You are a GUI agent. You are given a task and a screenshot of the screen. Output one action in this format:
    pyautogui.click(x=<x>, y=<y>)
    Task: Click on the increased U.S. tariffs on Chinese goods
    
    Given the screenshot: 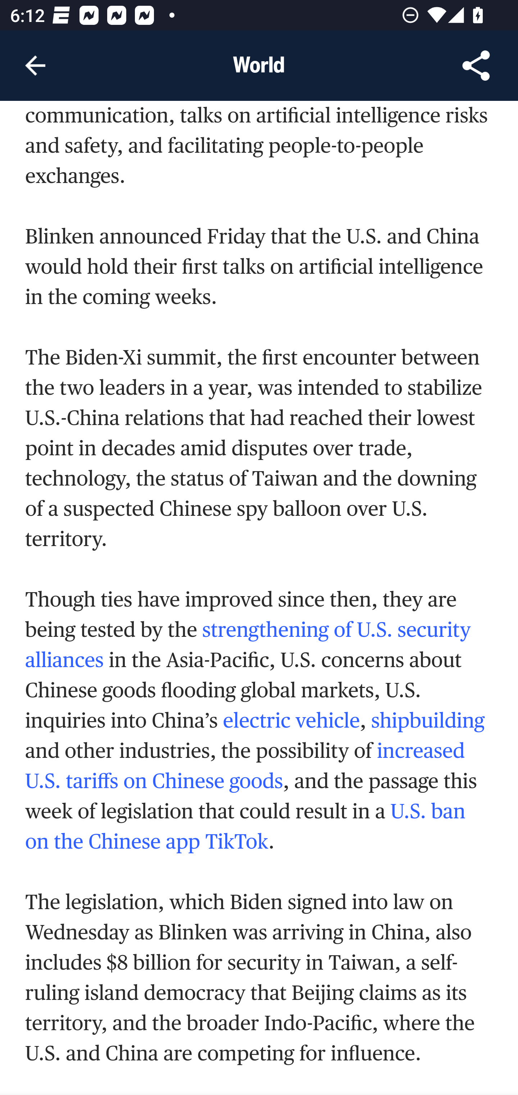 What is the action you would take?
    pyautogui.click(x=245, y=764)
    